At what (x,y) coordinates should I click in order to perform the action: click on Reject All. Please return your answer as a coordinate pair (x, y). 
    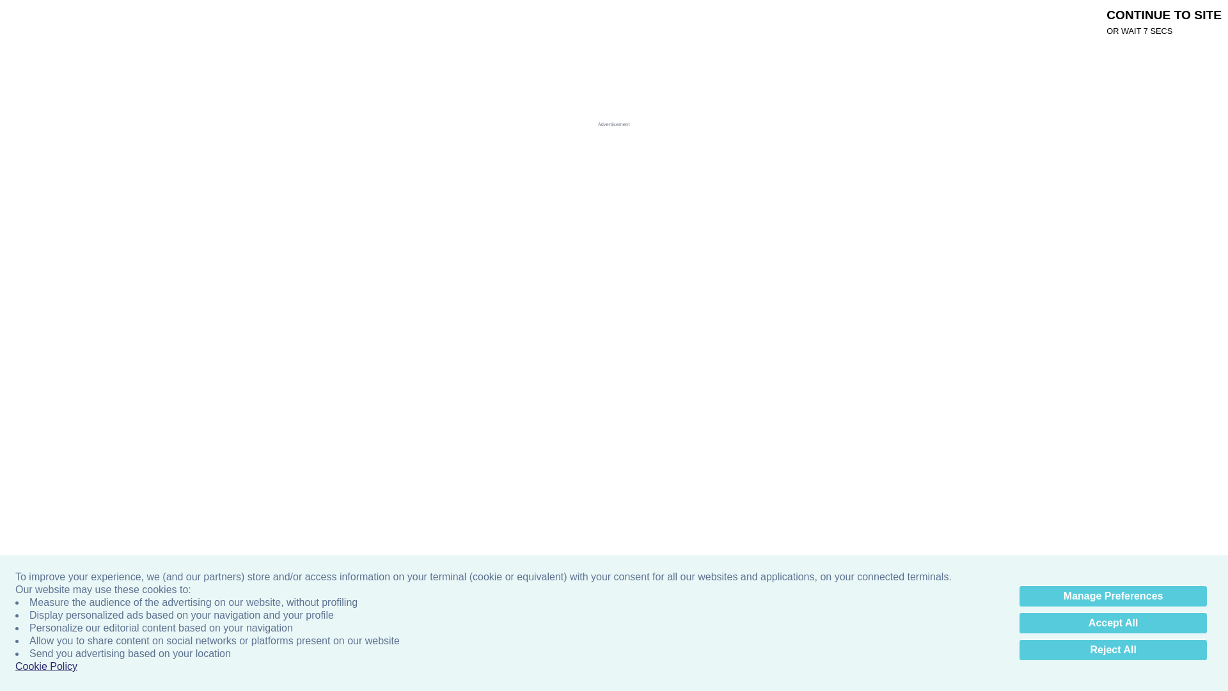
    Looking at the image, I should click on (1113, 650).